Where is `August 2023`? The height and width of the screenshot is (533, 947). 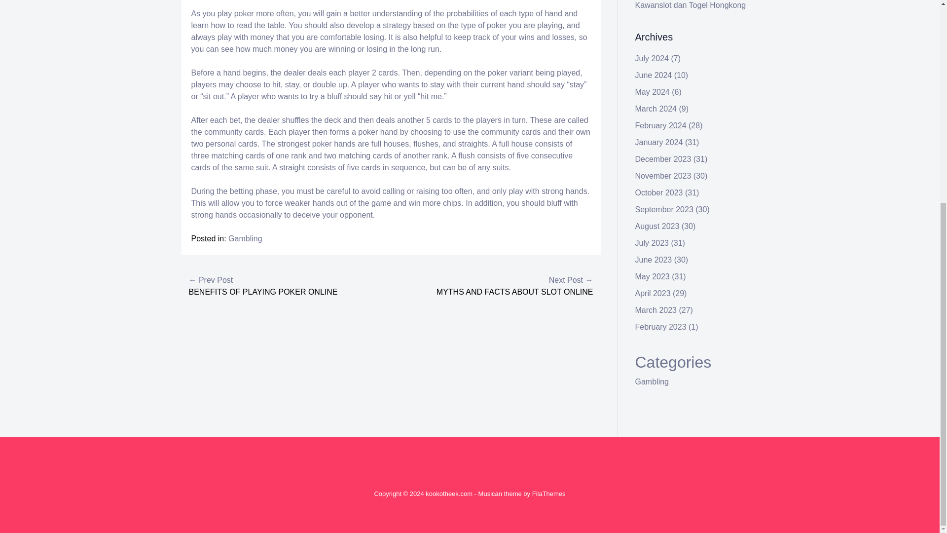
August 2023 is located at coordinates (657, 226).